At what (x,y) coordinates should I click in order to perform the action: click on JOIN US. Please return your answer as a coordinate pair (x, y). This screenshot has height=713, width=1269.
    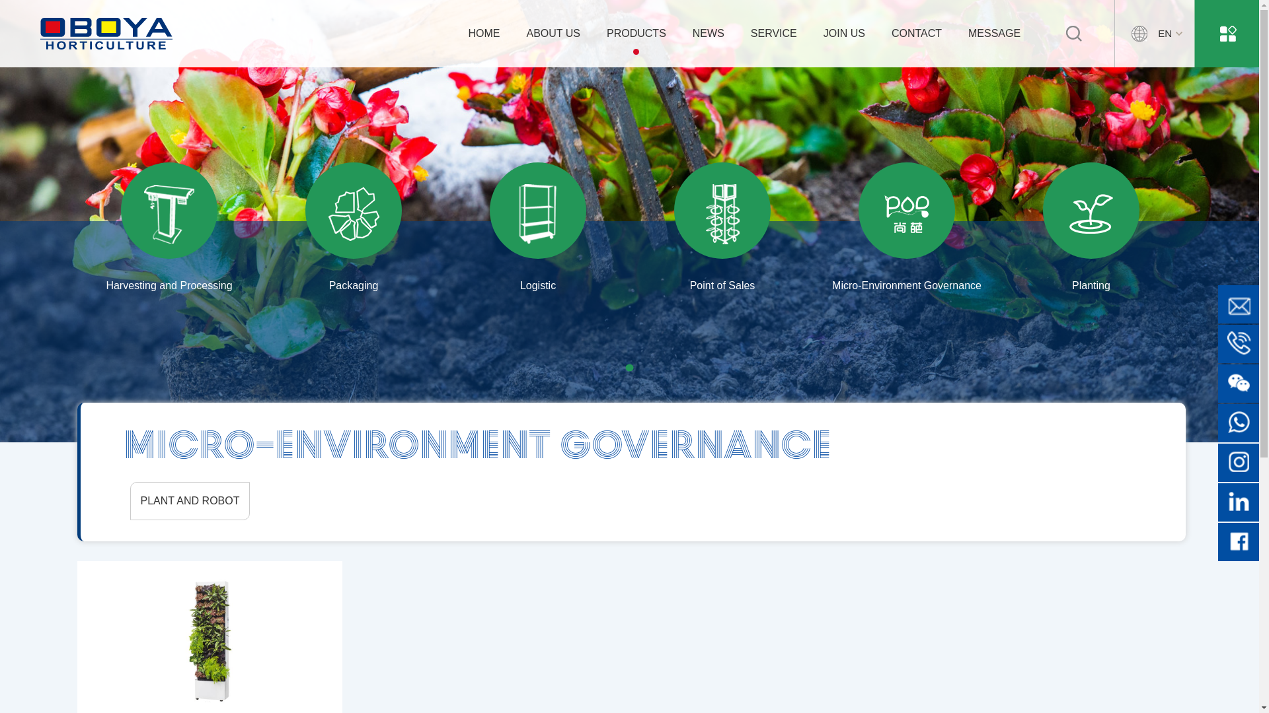
    Looking at the image, I should click on (845, 33).